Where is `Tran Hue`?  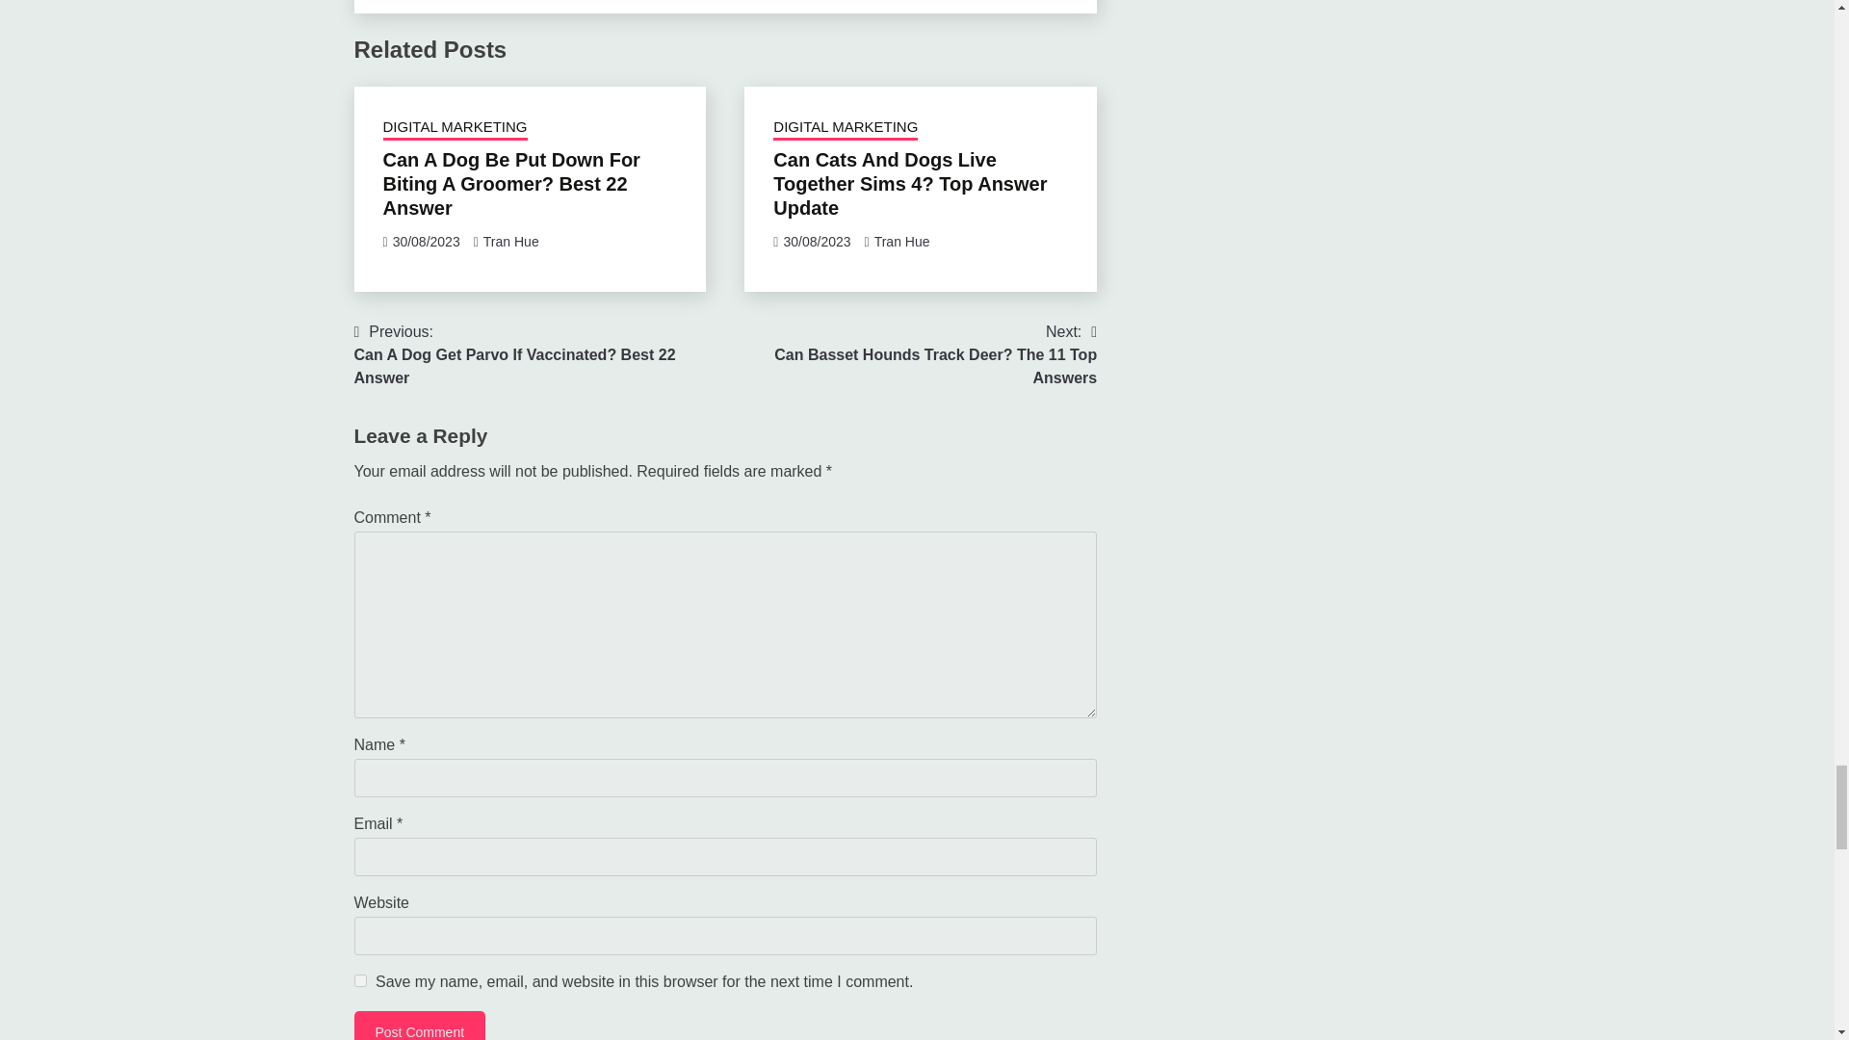
Tran Hue is located at coordinates (360, 980).